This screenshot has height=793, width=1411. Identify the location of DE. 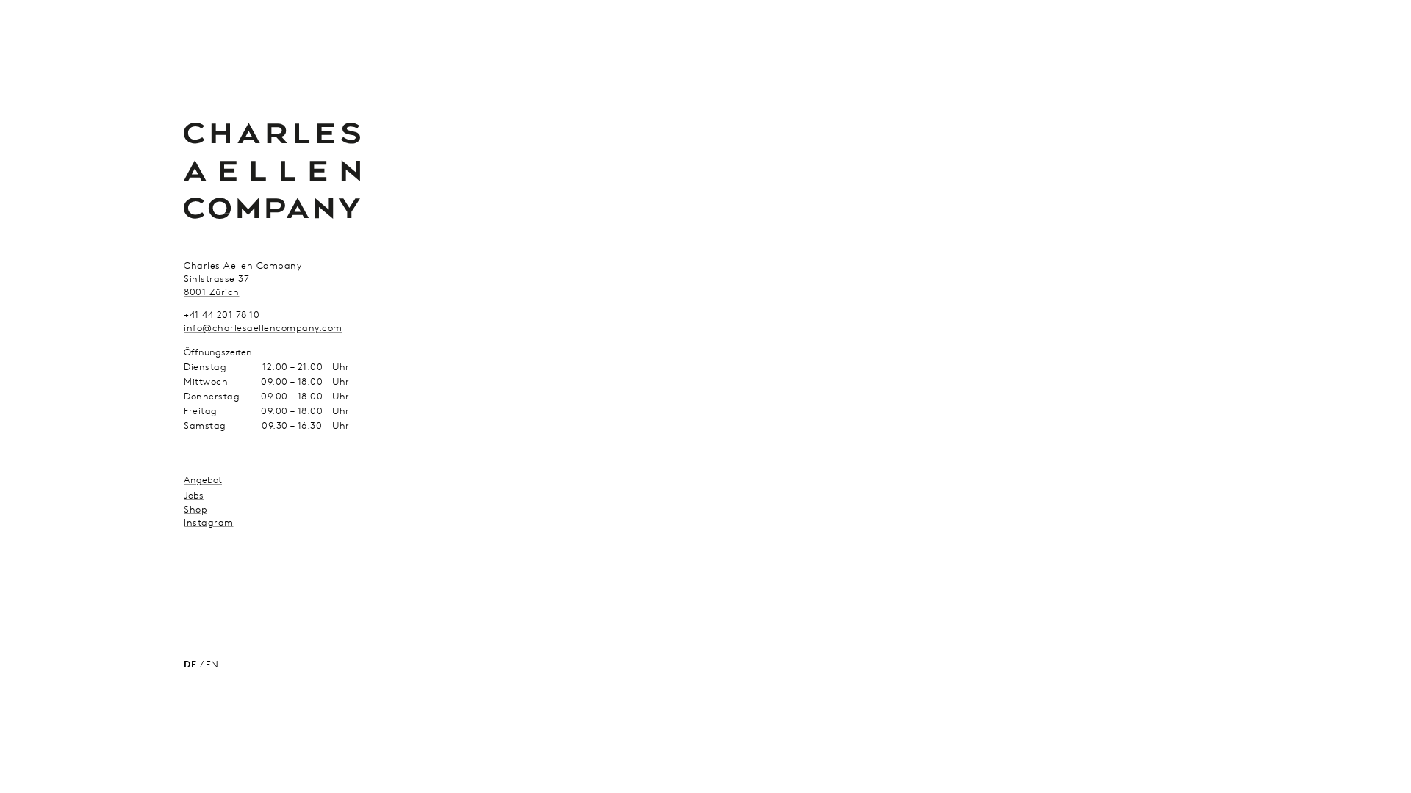
(190, 664).